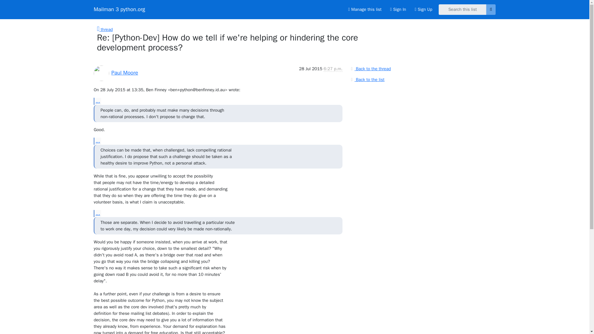  Describe the element at coordinates (367, 79) in the screenshot. I see `Back to the list` at that location.